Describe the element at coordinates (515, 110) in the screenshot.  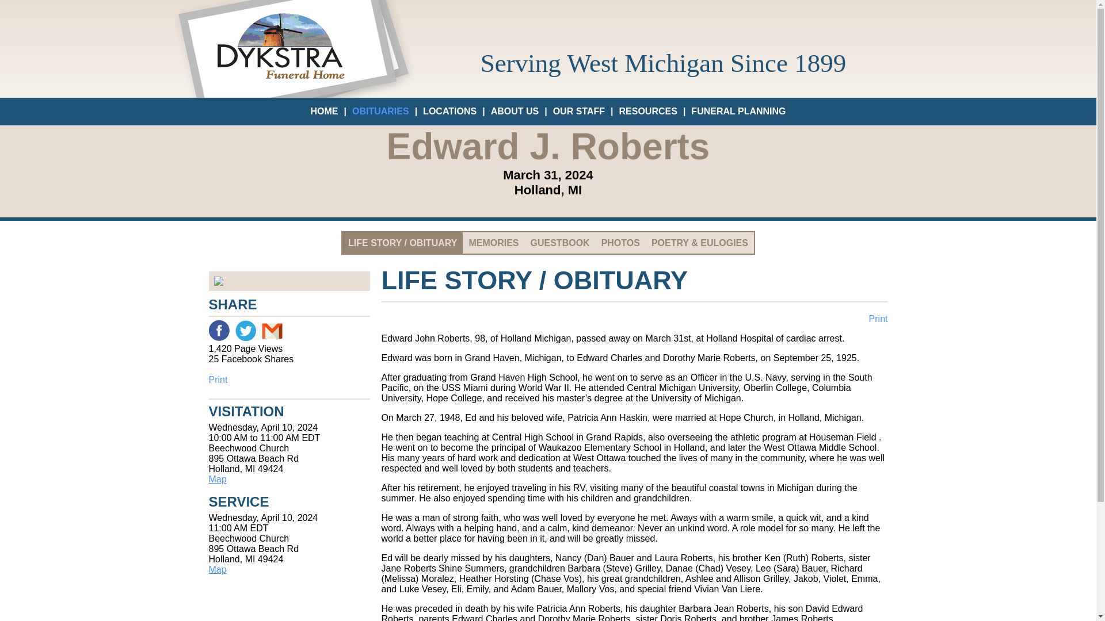
I see `ABOUT US` at that location.